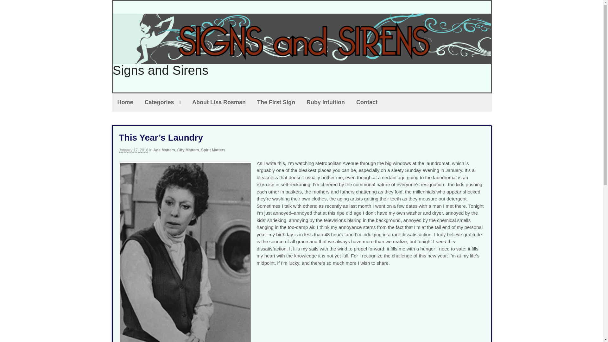 The image size is (608, 342). What do you see at coordinates (164, 150) in the screenshot?
I see `View all items in Age Matters` at bounding box center [164, 150].